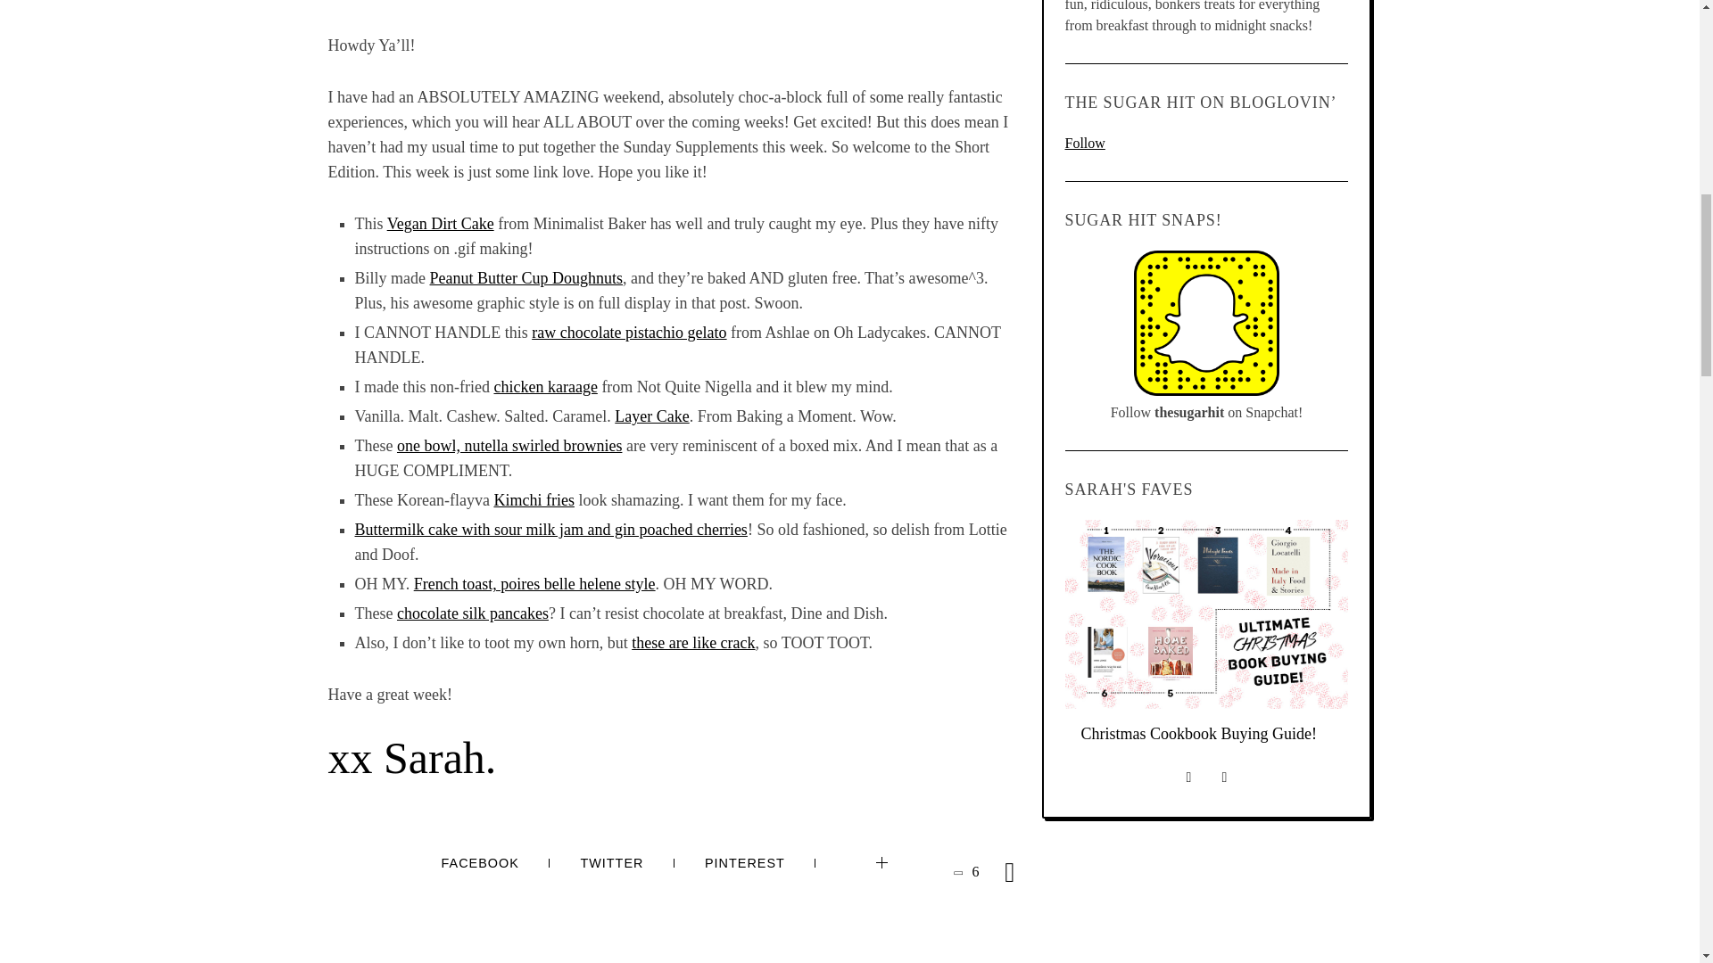 This screenshot has width=1713, height=963. Describe the element at coordinates (509, 446) in the screenshot. I see `One Bowl Brownies` at that location.